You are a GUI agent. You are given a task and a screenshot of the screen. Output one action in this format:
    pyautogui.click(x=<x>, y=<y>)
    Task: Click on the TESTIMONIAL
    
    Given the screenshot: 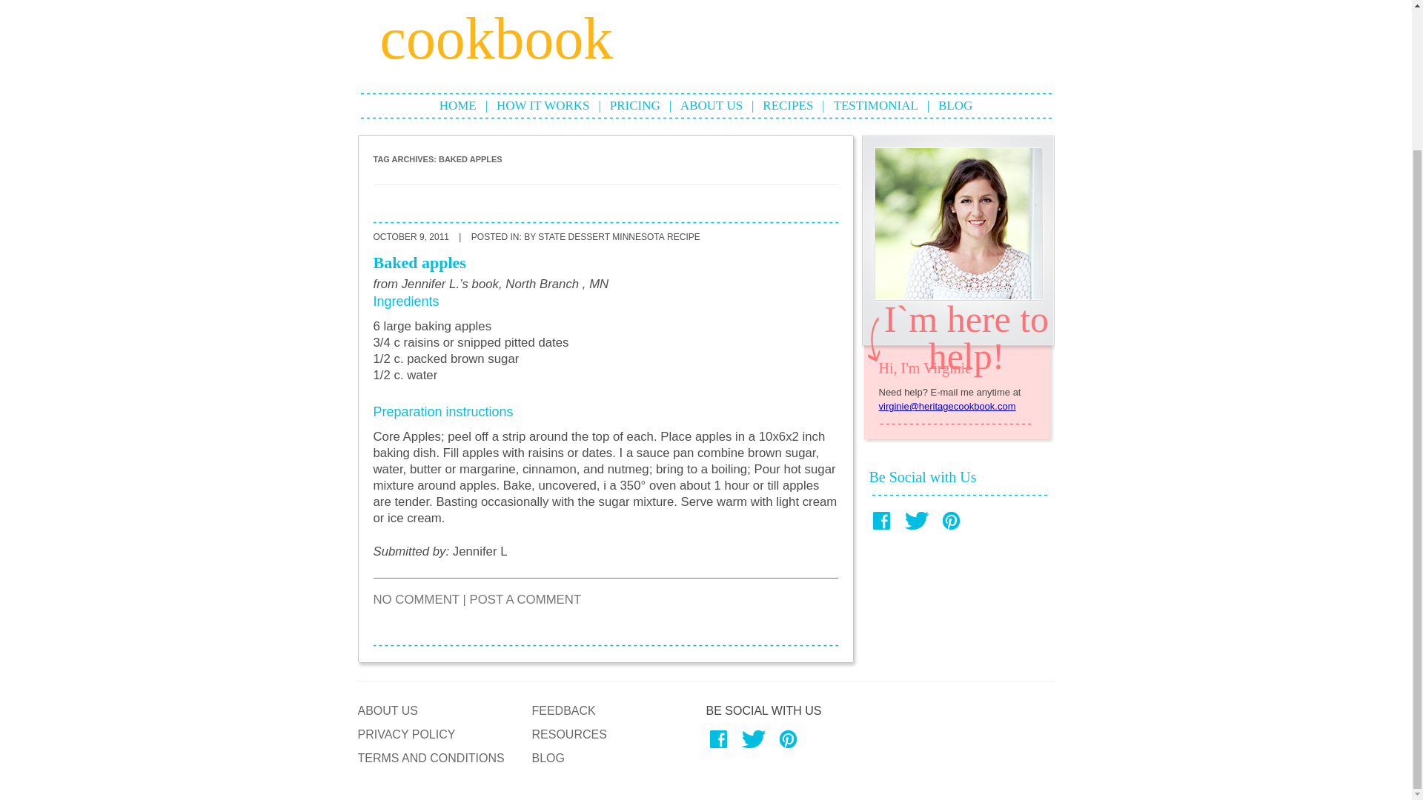 What is the action you would take?
    pyautogui.click(x=876, y=105)
    